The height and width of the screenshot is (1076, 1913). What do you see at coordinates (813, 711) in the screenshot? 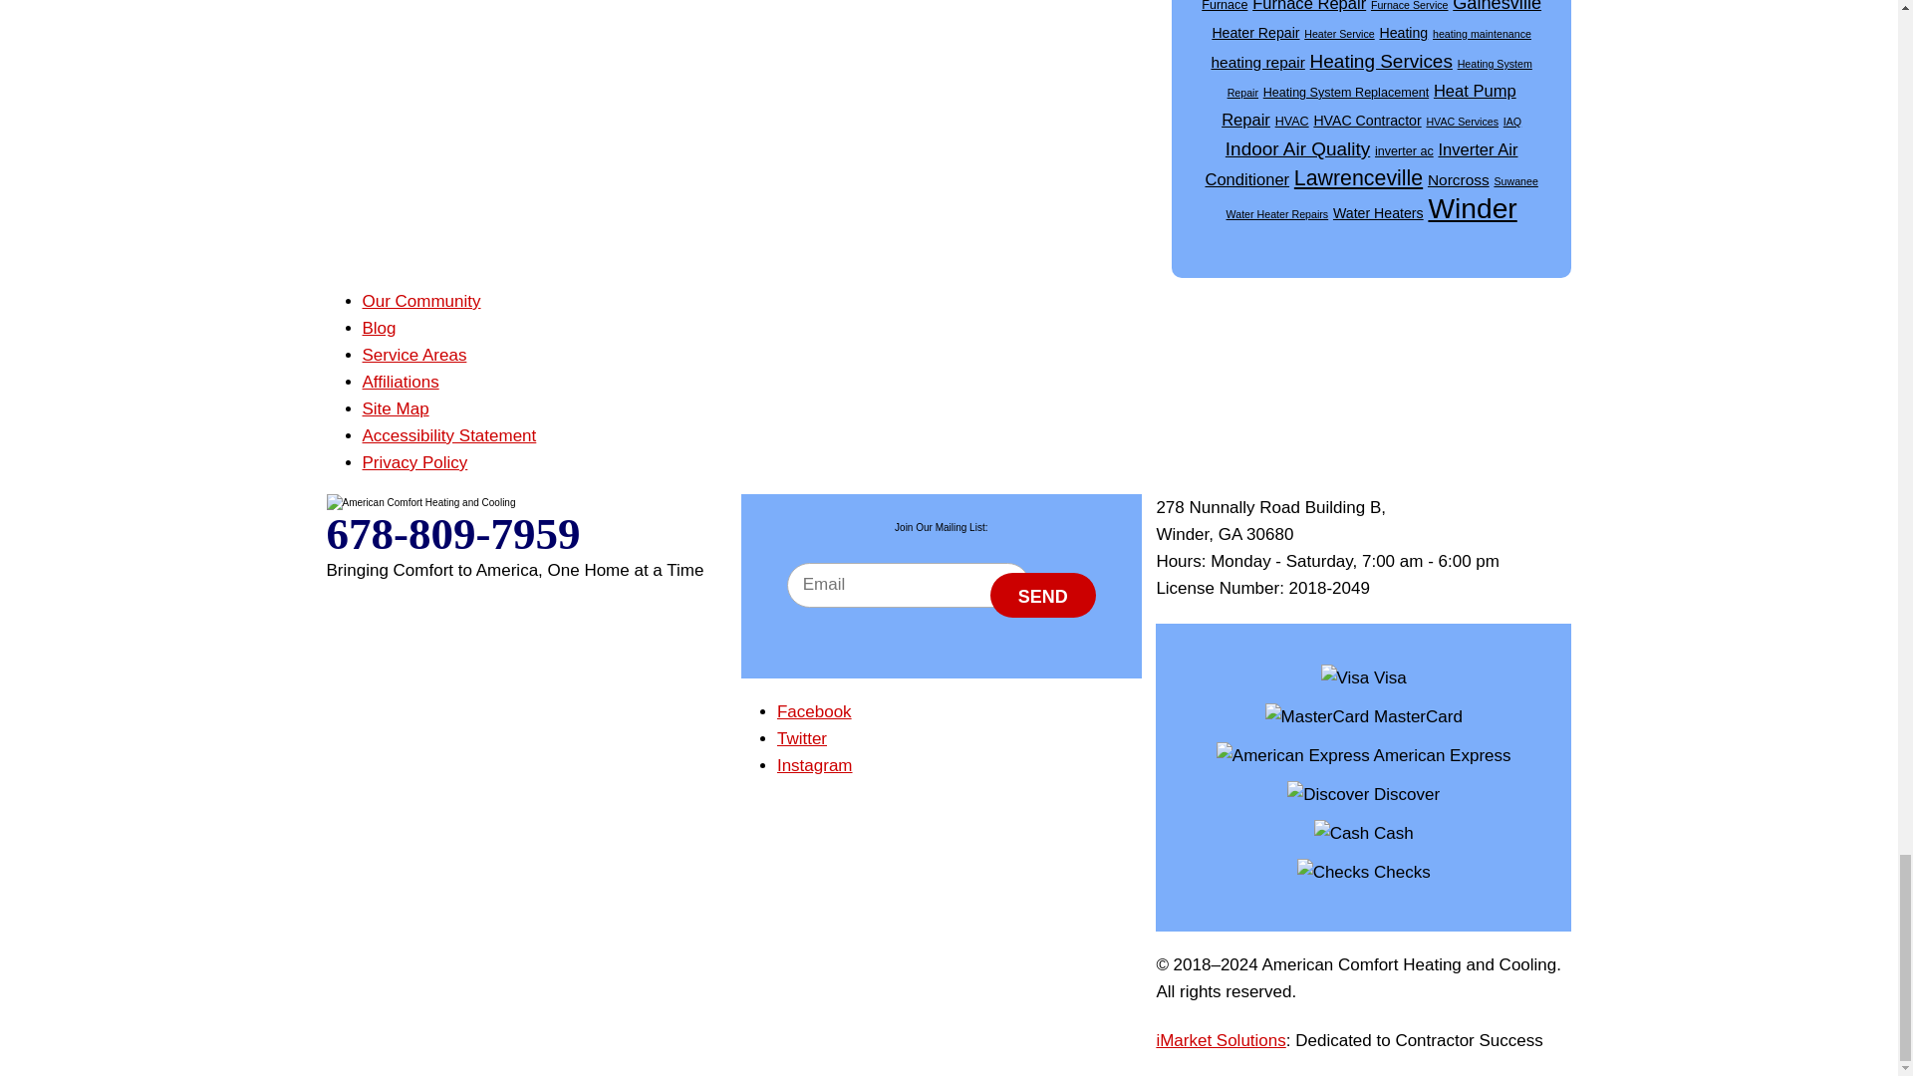
I see `American Comfort Heating and Cooling on Facebook` at bounding box center [813, 711].